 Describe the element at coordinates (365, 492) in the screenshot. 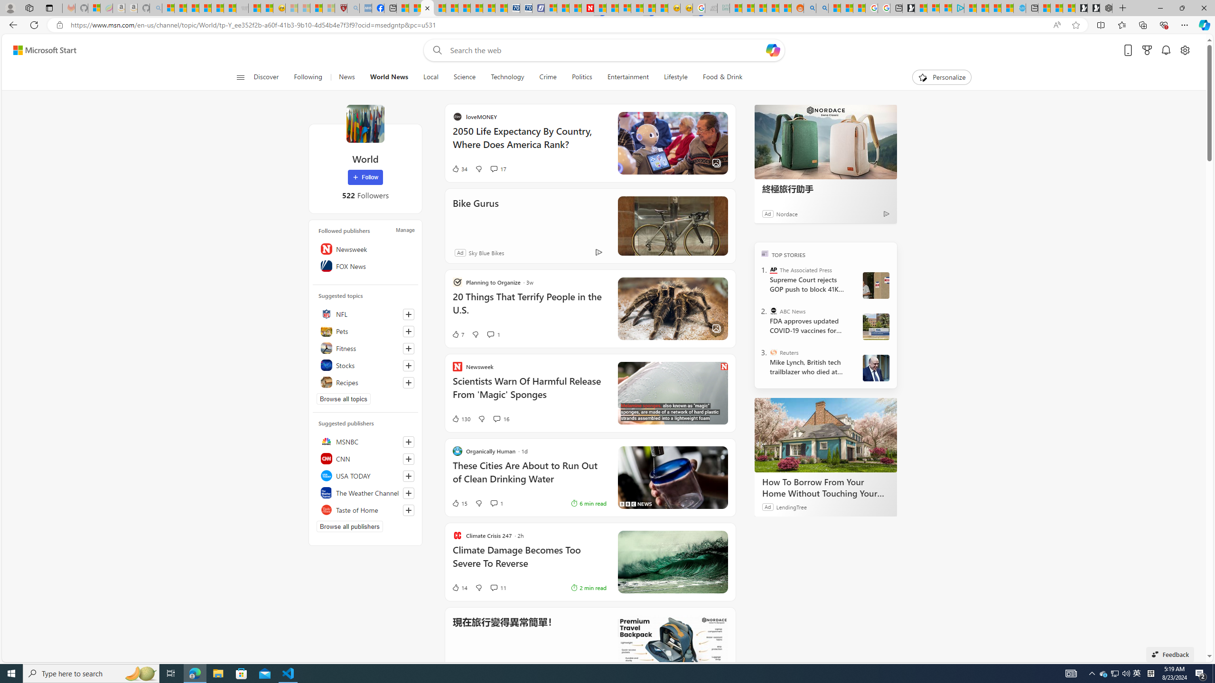

I see `The Weather Channel` at that location.